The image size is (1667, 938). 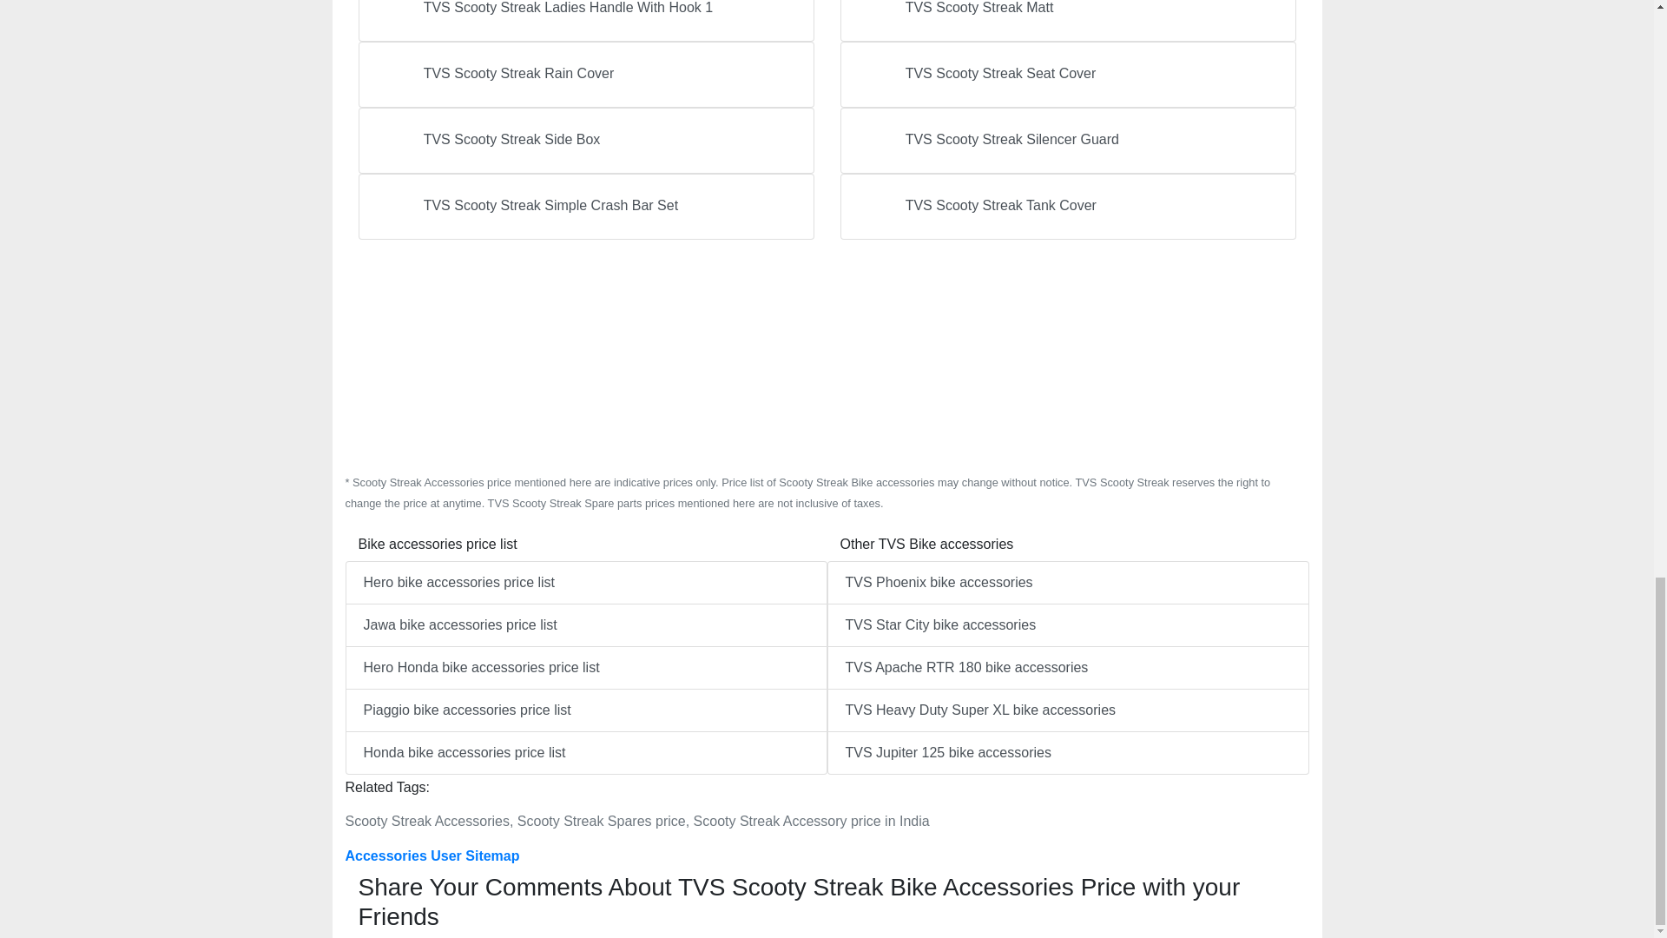 What do you see at coordinates (1068, 753) in the screenshot?
I see `TVS Jupiter 125 bike accessories` at bounding box center [1068, 753].